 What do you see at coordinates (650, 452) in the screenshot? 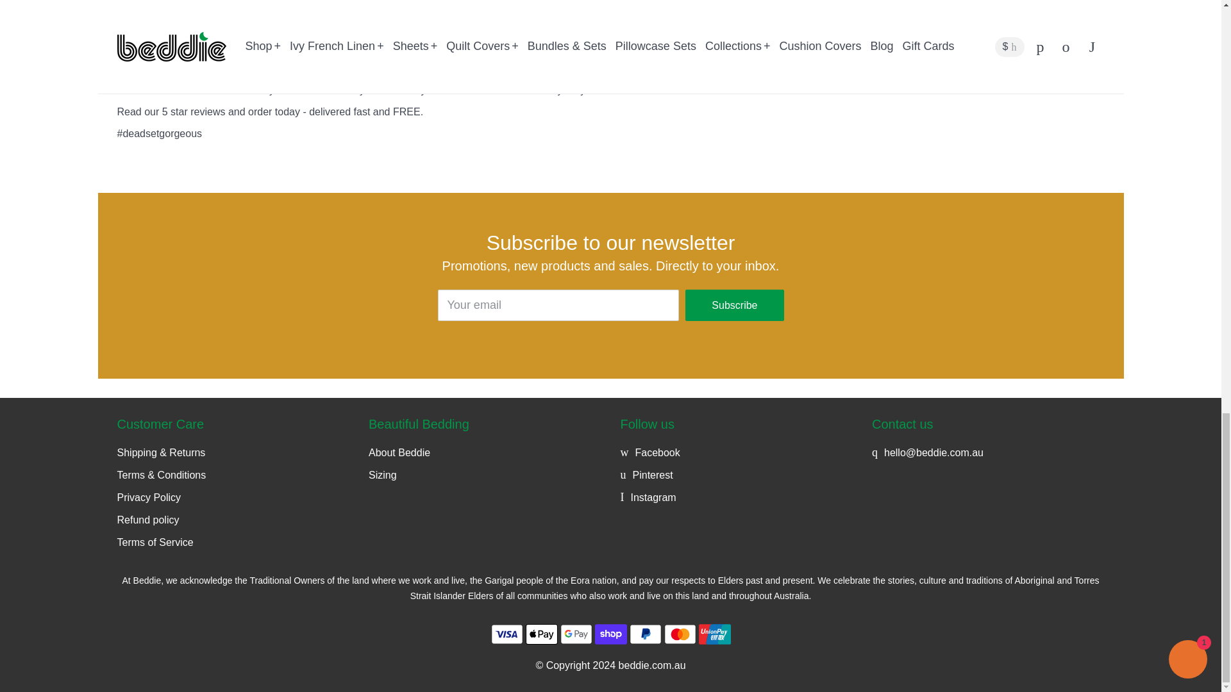
I see `beddie.com.au on Facebook` at bounding box center [650, 452].